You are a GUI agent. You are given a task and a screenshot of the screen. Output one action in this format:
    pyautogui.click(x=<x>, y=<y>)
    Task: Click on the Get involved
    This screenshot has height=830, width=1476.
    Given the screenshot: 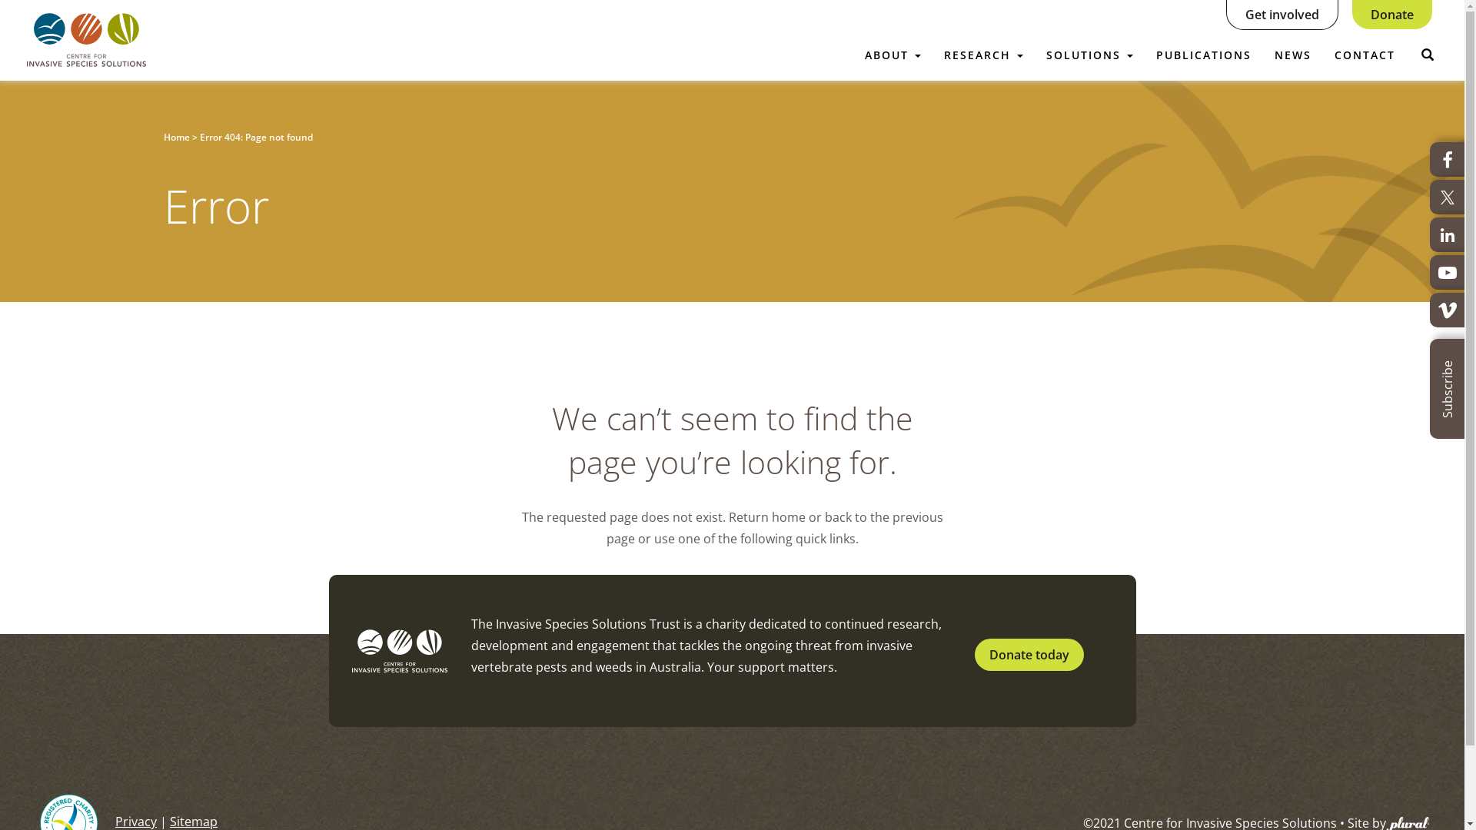 What is the action you would take?
    pyautogui.click(x=1282, y=15)
    